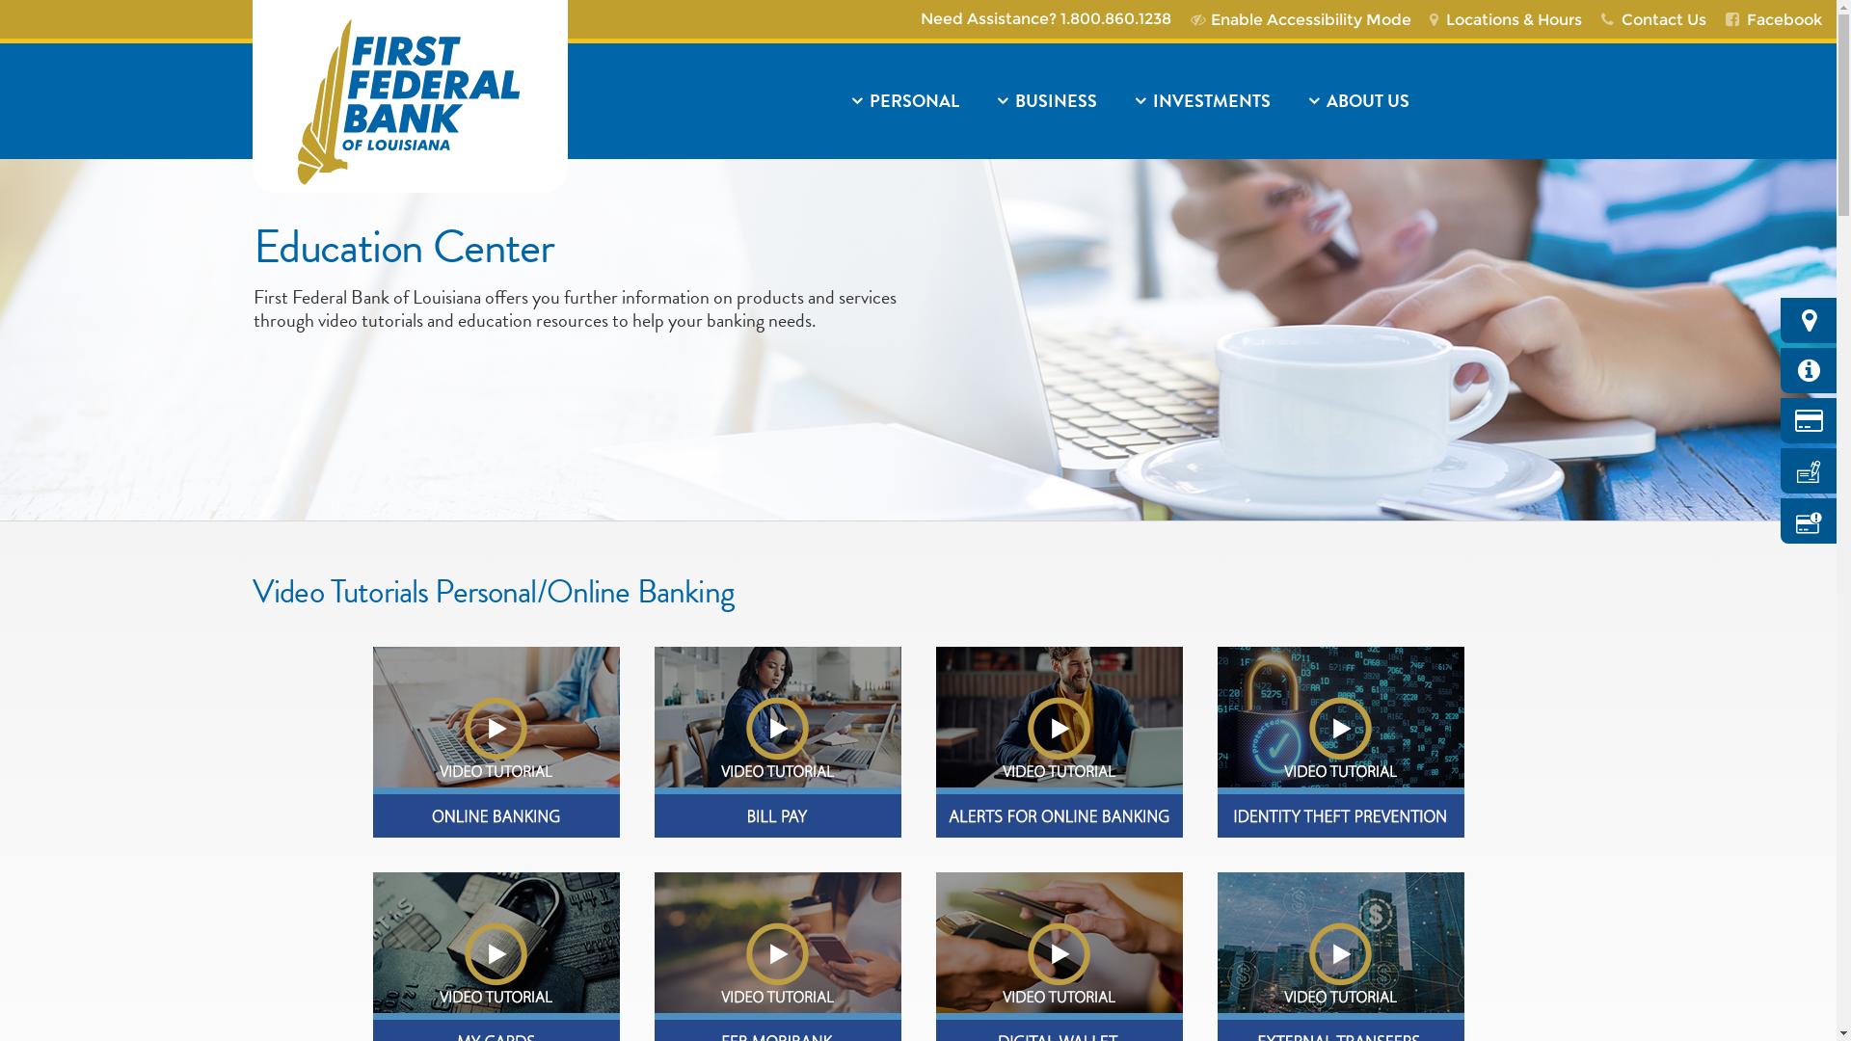 This screenshot has height=1041, width=1851. Describe the element at coordinates (777, 739) in the screenshot. I see `Interactive Video Player` at that location.